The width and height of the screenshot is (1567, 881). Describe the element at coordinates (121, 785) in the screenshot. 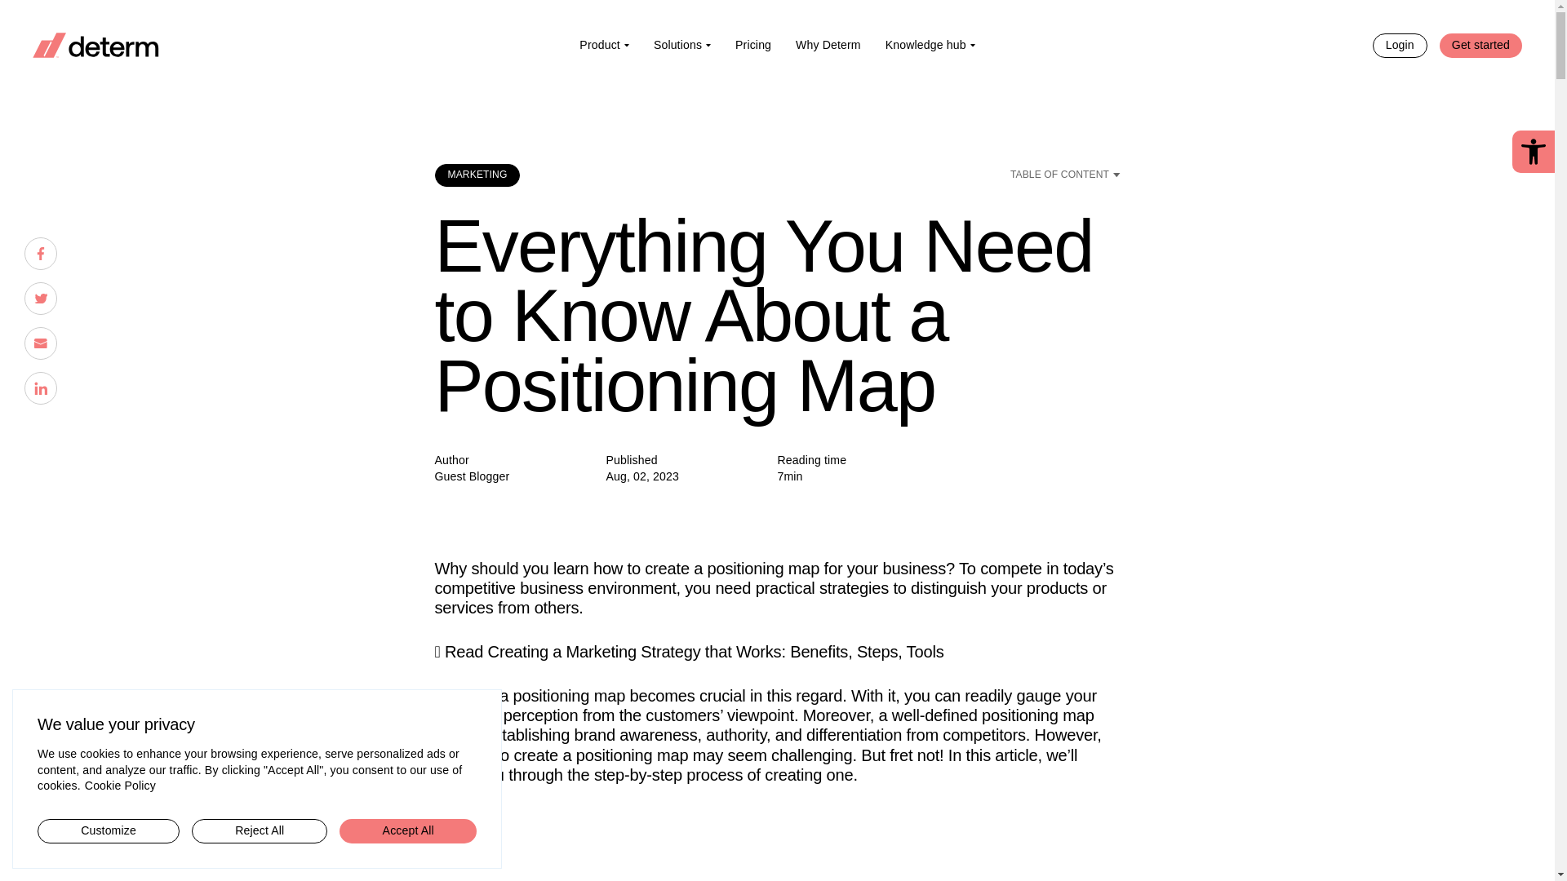

I see `Cookie Policy` at that location.